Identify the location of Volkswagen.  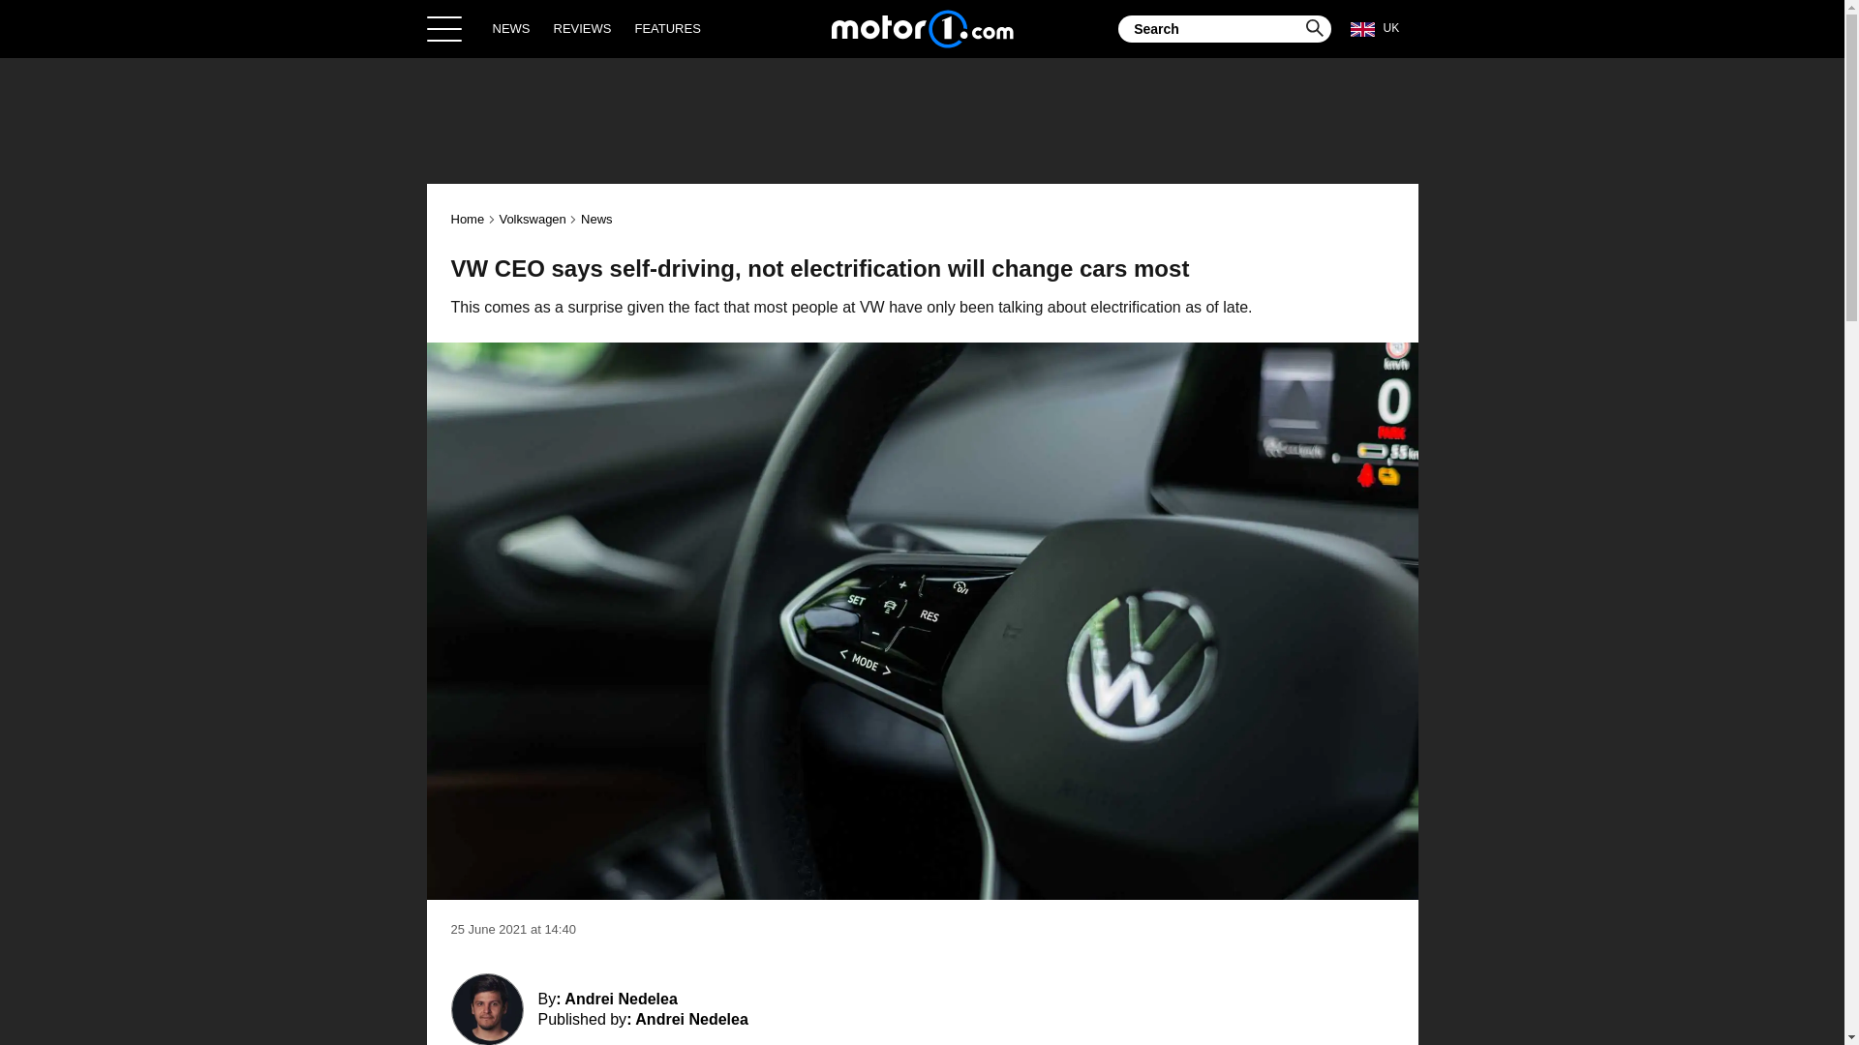
(531, 219).